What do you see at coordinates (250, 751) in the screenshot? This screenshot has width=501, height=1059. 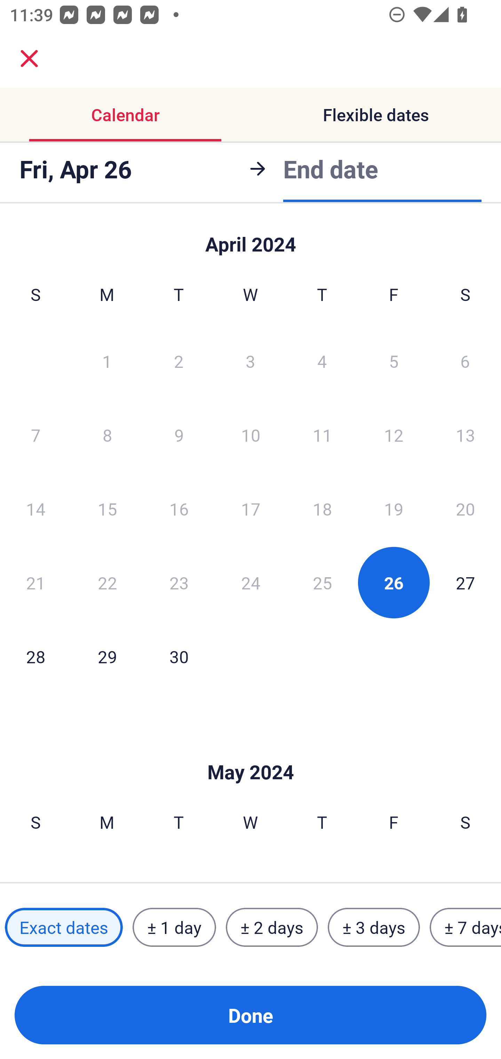 I see `Skip to Done` at bounding box center [250, 751].